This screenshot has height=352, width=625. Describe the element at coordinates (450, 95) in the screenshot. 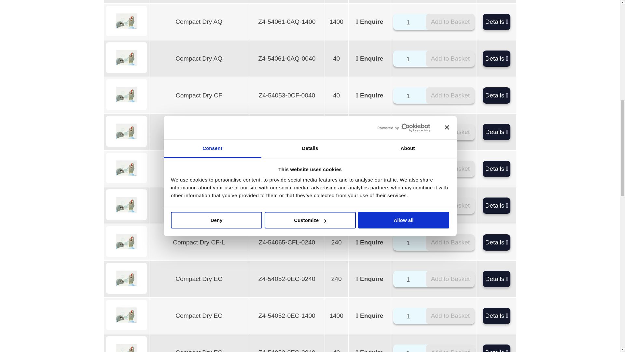

I see `Add to Basket` at that location.